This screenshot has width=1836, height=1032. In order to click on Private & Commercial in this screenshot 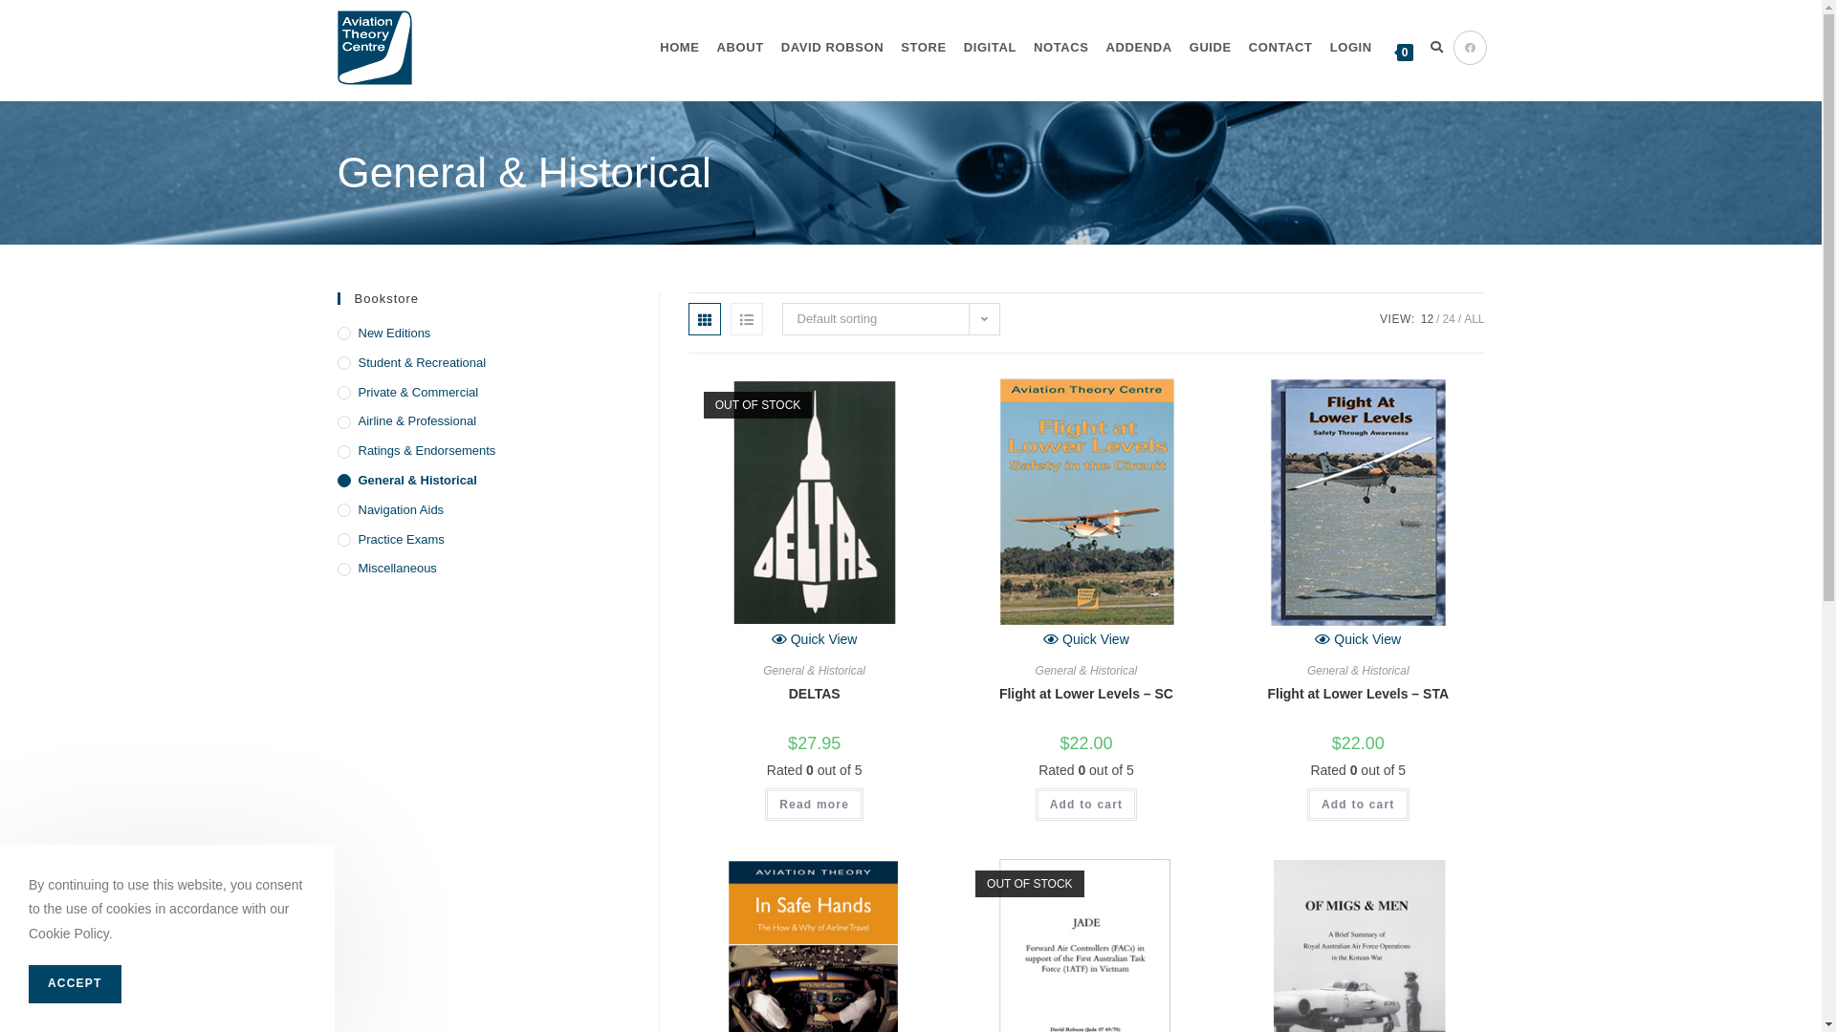, I will do `click(483, 394)`.